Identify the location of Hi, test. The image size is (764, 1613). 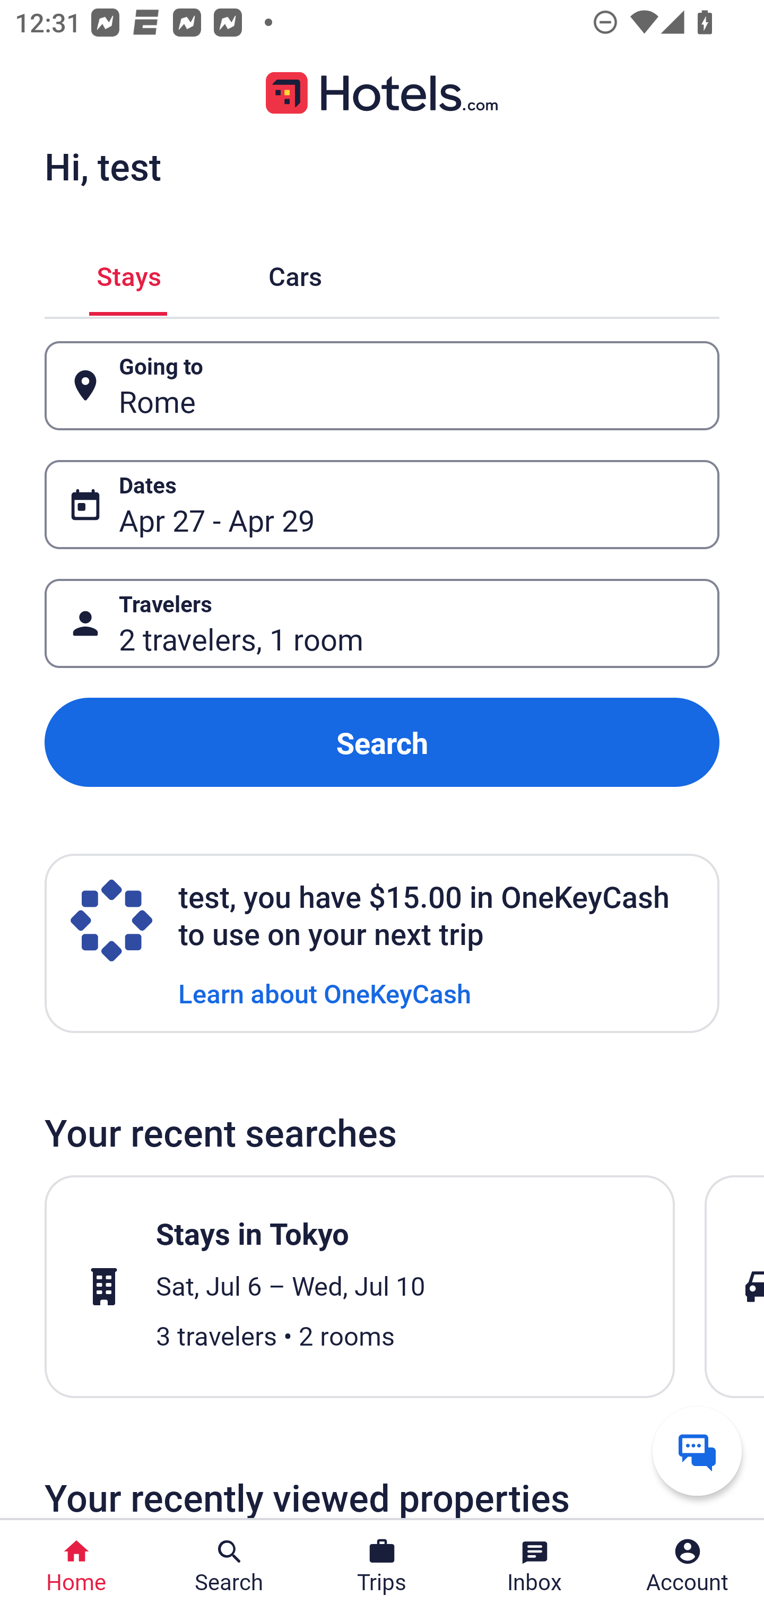
(102, 166).